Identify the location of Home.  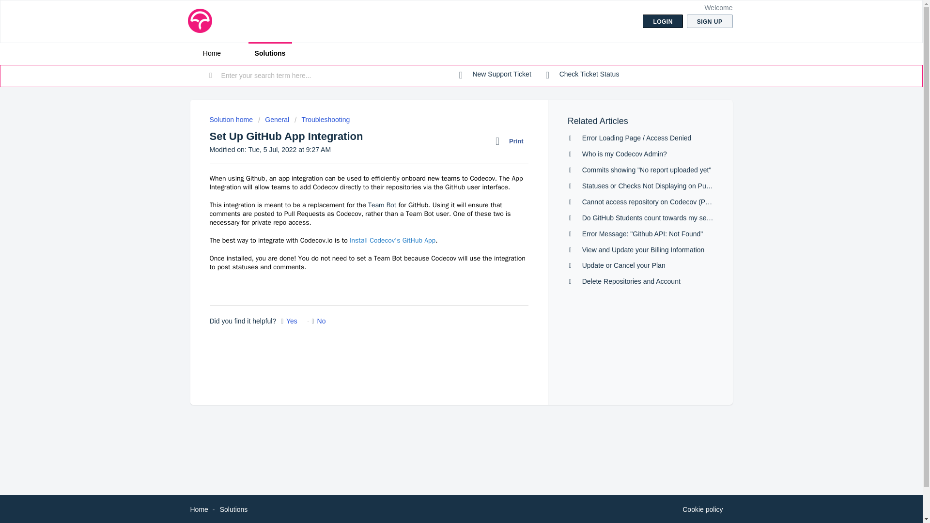
(199, 509).